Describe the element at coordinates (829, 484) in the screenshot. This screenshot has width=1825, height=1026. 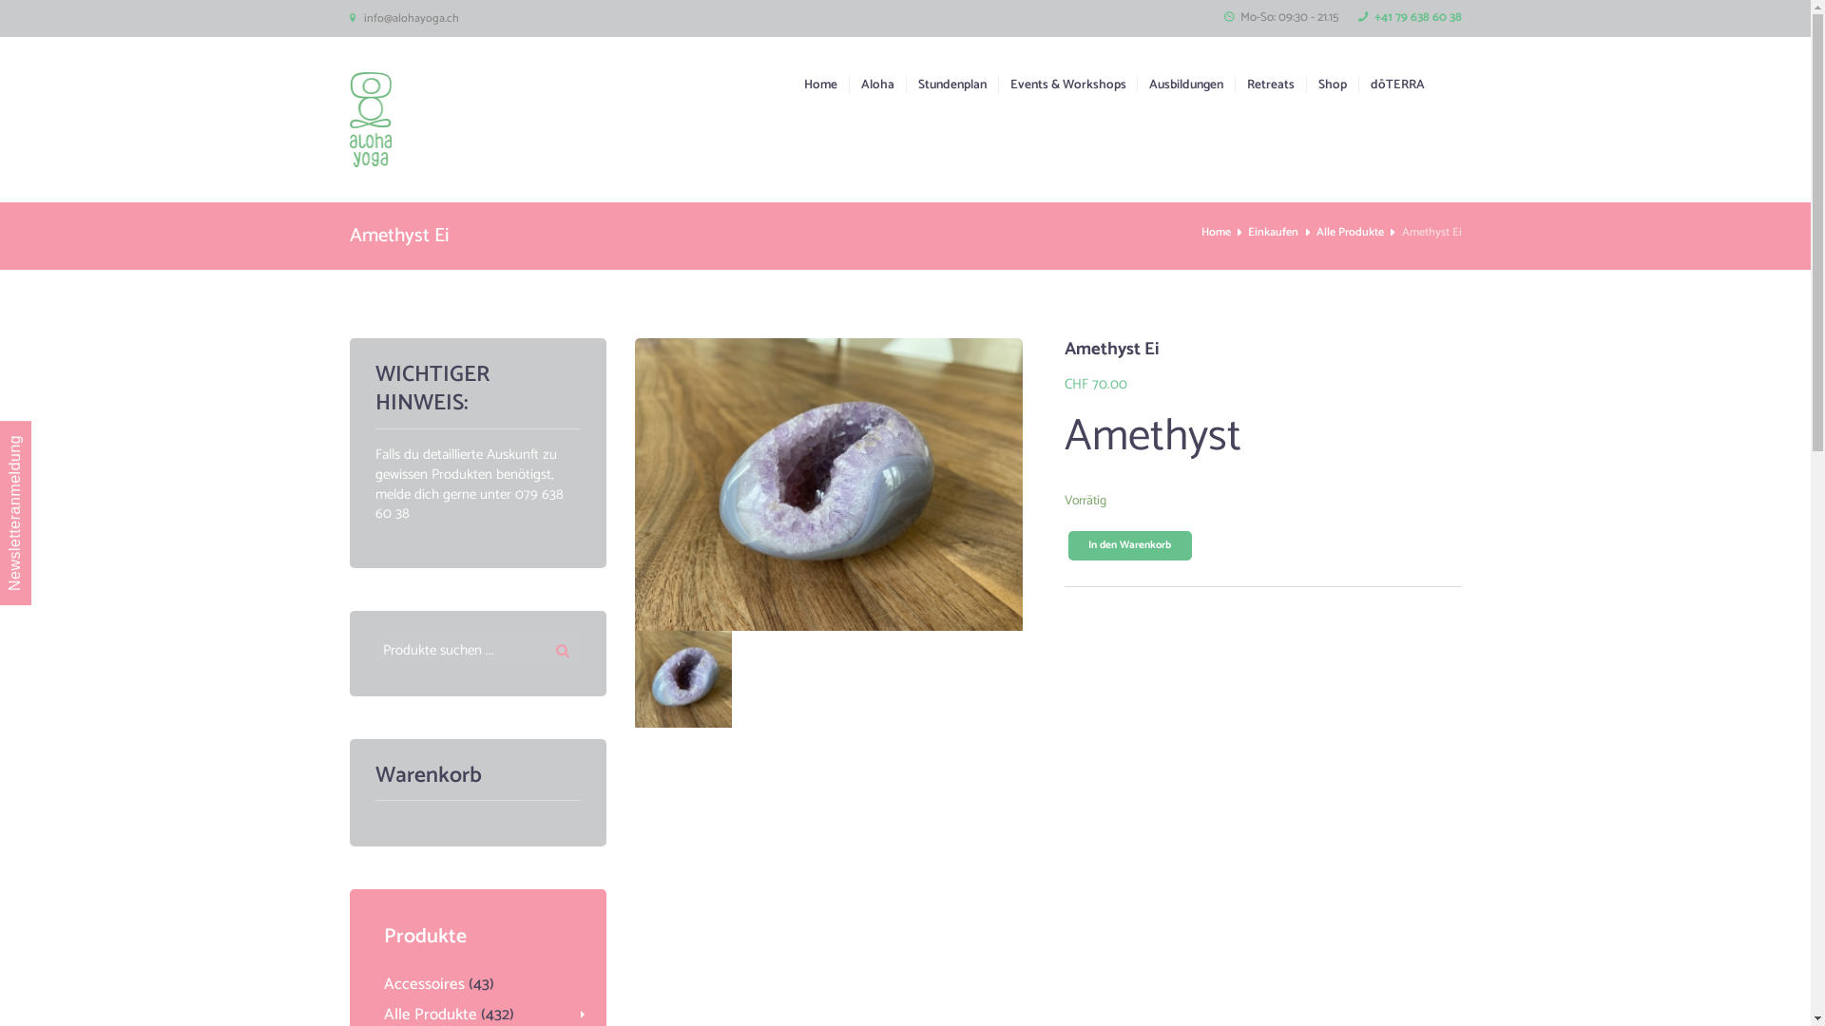
I see `IMG_2561` at that location.